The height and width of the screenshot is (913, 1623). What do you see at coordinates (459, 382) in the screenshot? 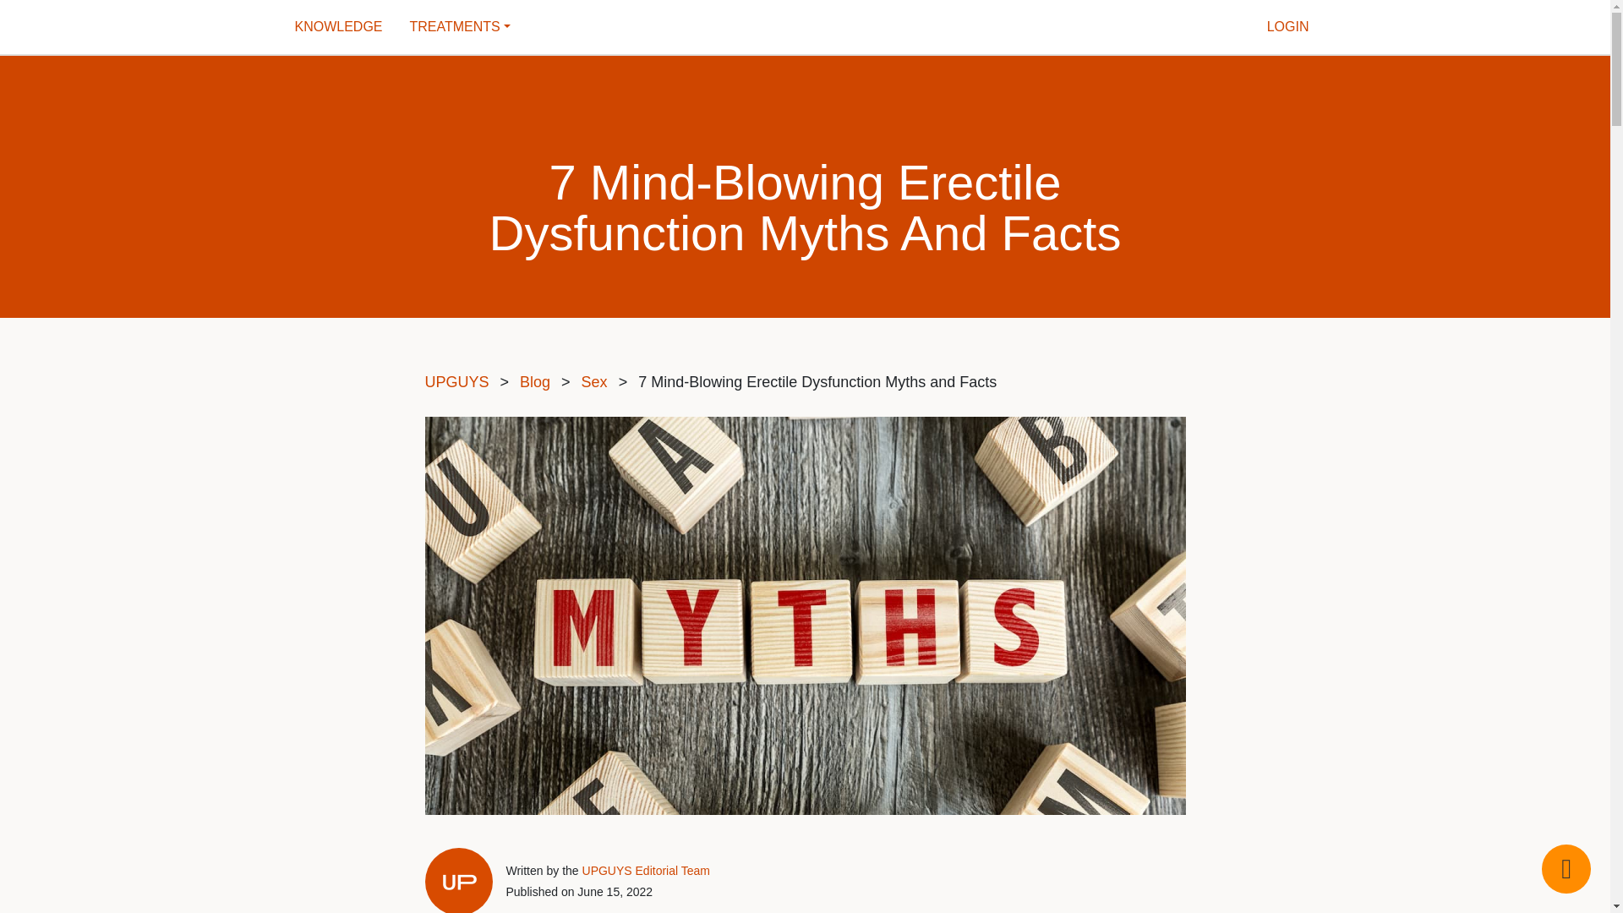
I see `UPGUYS` at bounding box center [459, 382].